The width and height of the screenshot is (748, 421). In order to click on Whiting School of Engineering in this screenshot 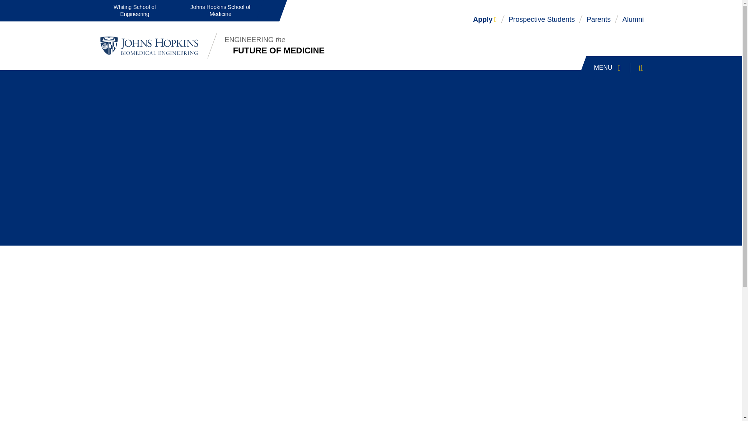, I will do `click(134, 11)`.